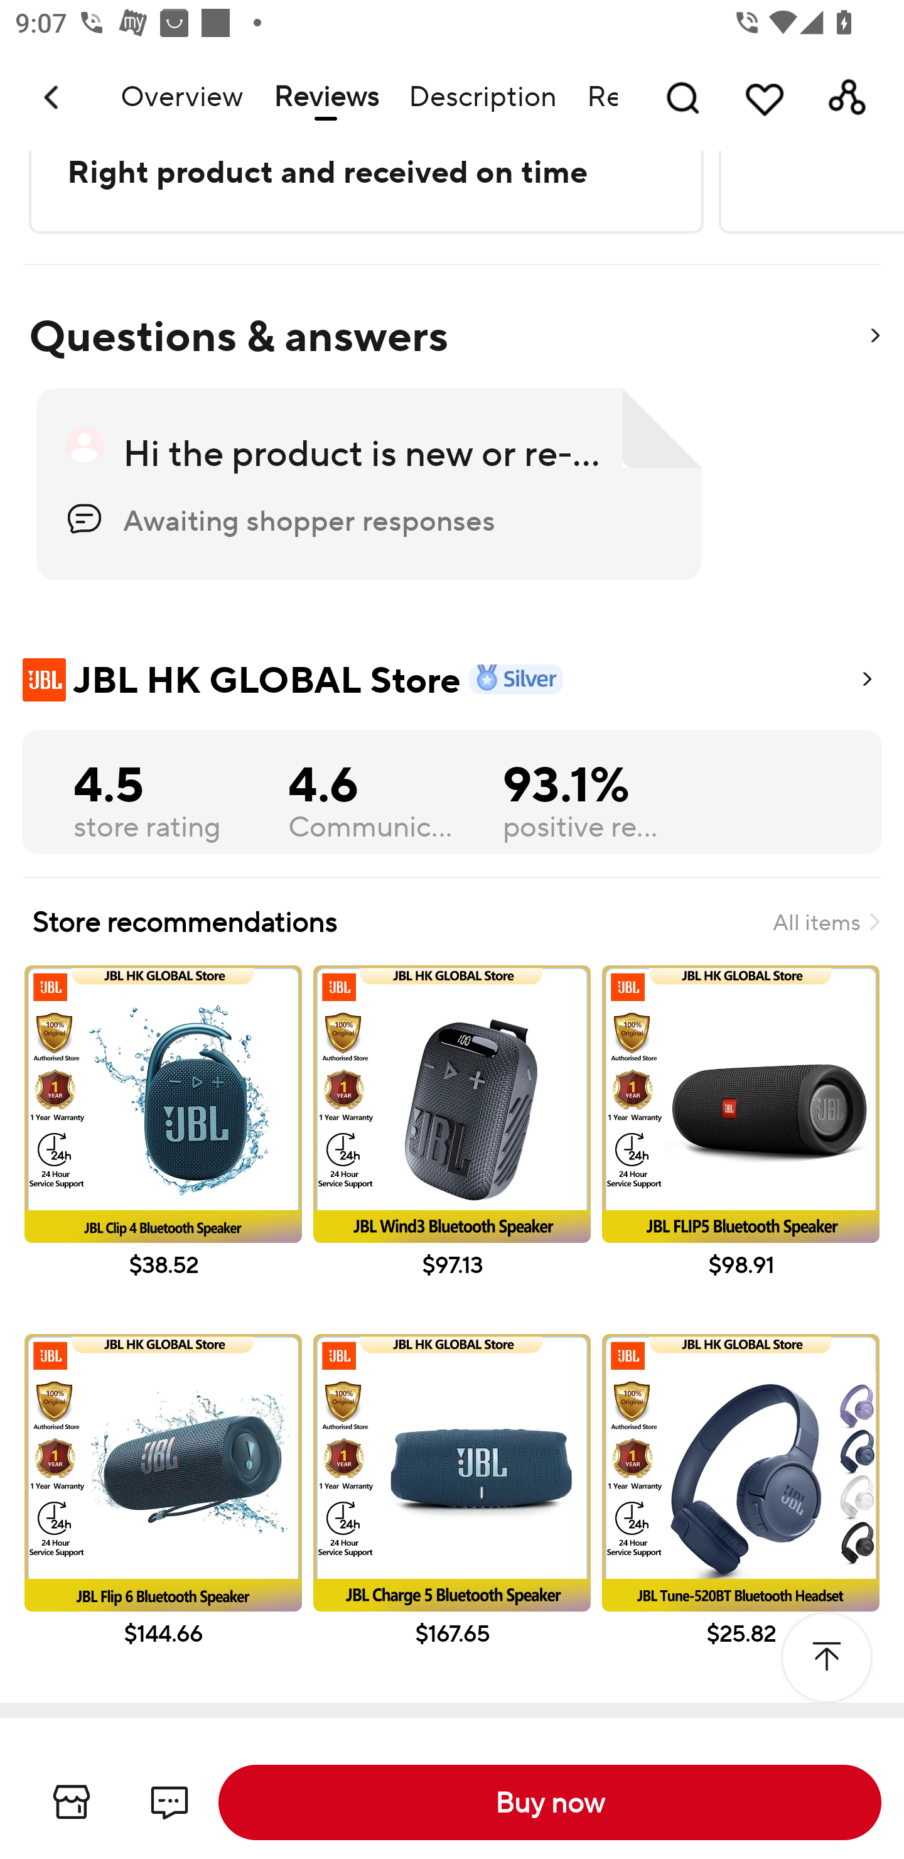 The height and width of the screenshot is (1859, 904). Describe the element at coordinates (363, 171) in the screenshot. I see `Right product and received on time` at that location.